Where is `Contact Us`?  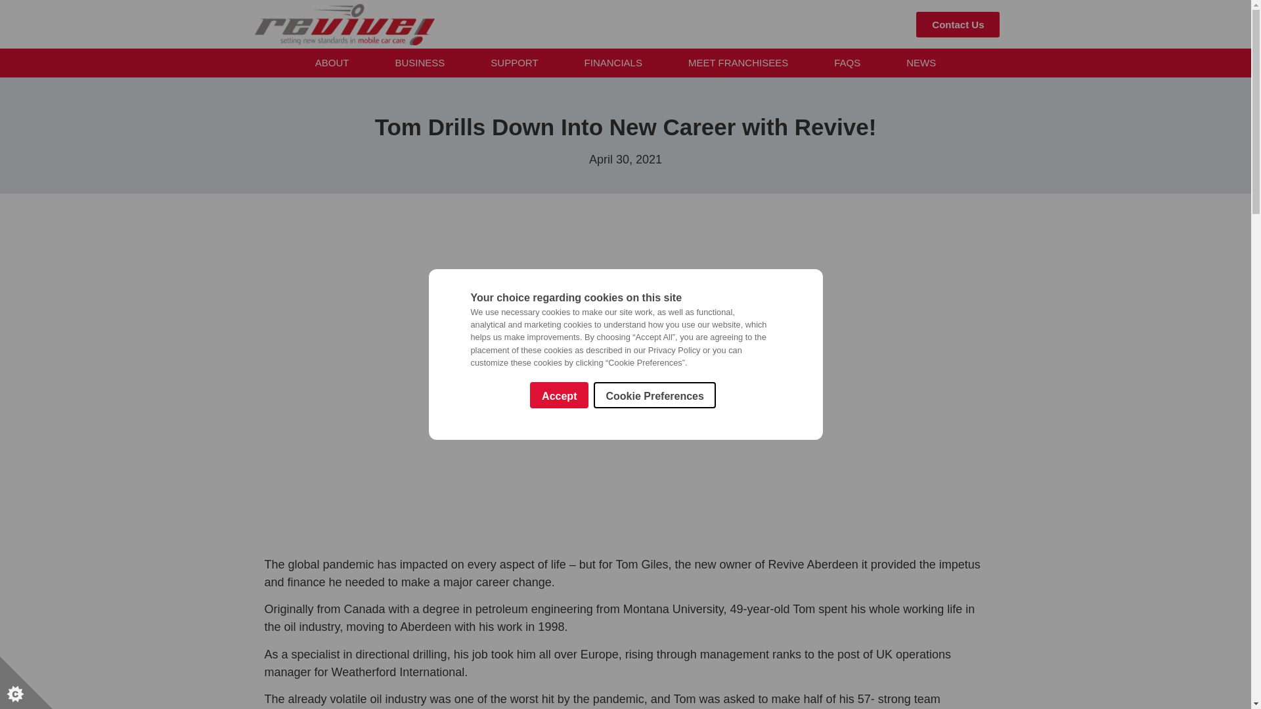 Contact Us is located at coordinates (958, 25).